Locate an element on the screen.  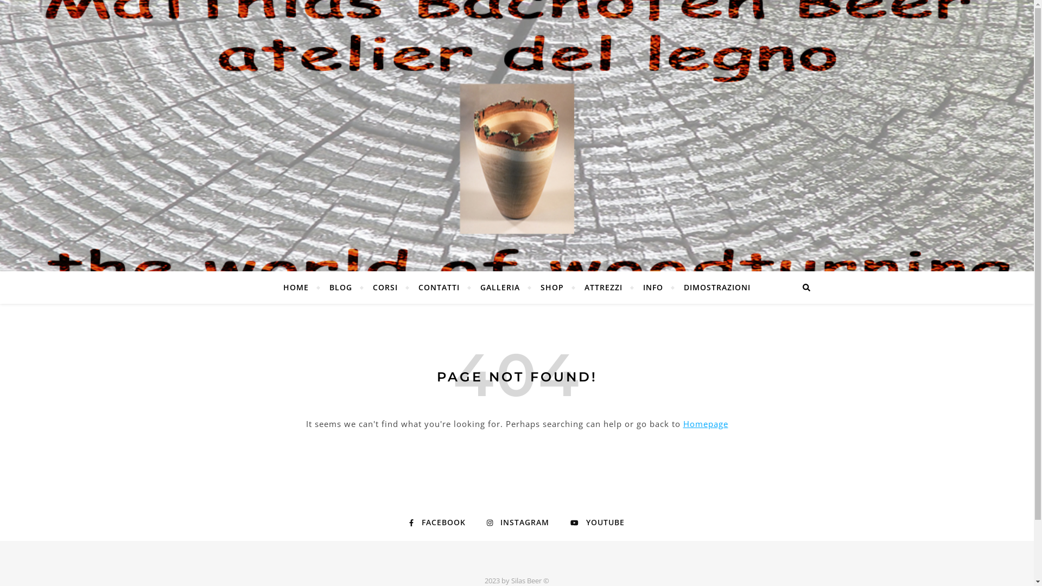
HOME is located at coordinates (301, 288).